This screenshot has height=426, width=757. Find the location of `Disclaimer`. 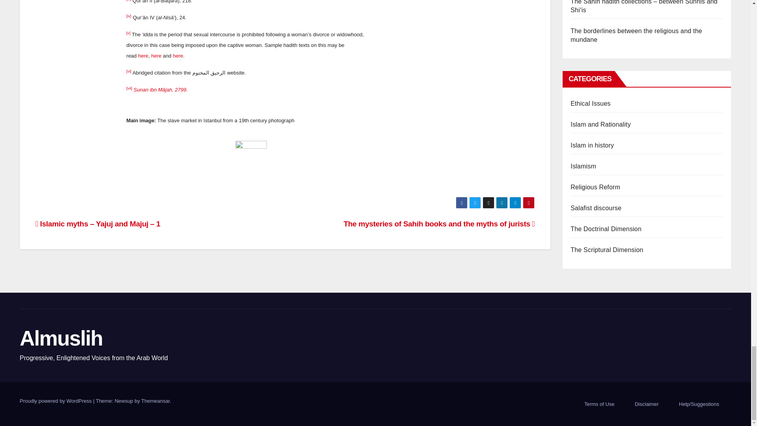

Disclaimer is located at coordinates (647, 404).